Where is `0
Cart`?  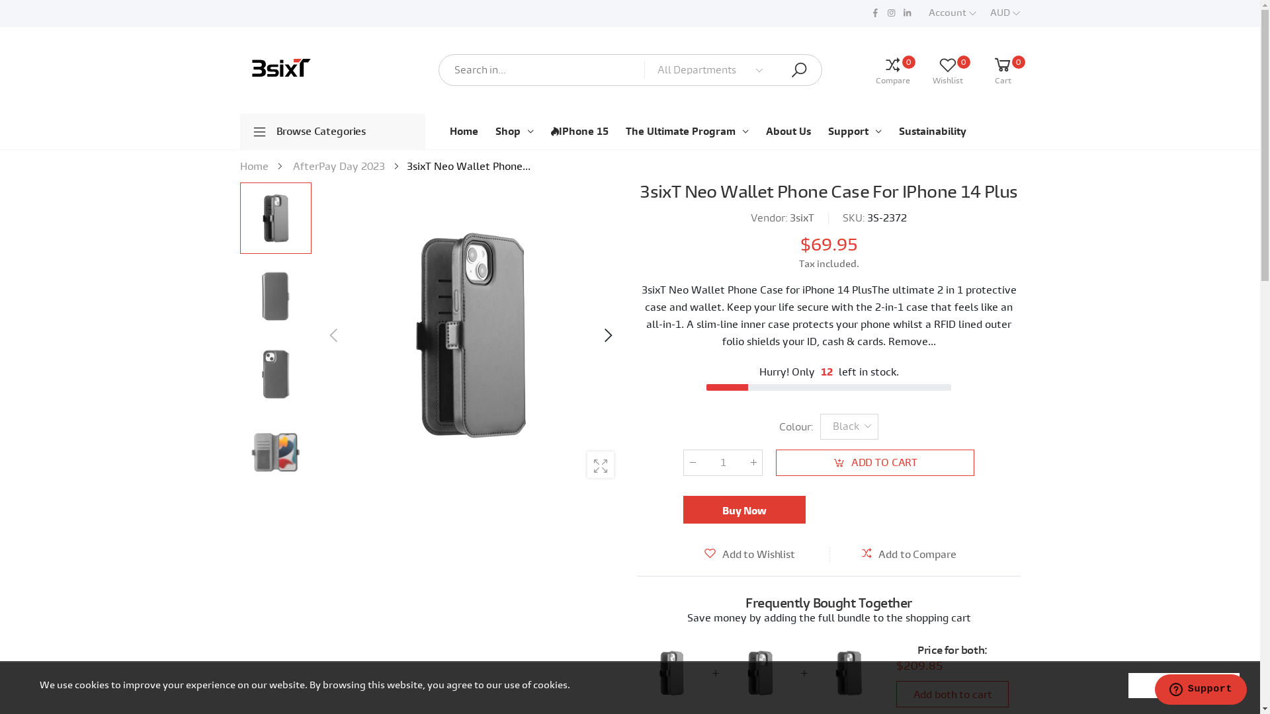 0
Cart is located at coordinates (994, 70).